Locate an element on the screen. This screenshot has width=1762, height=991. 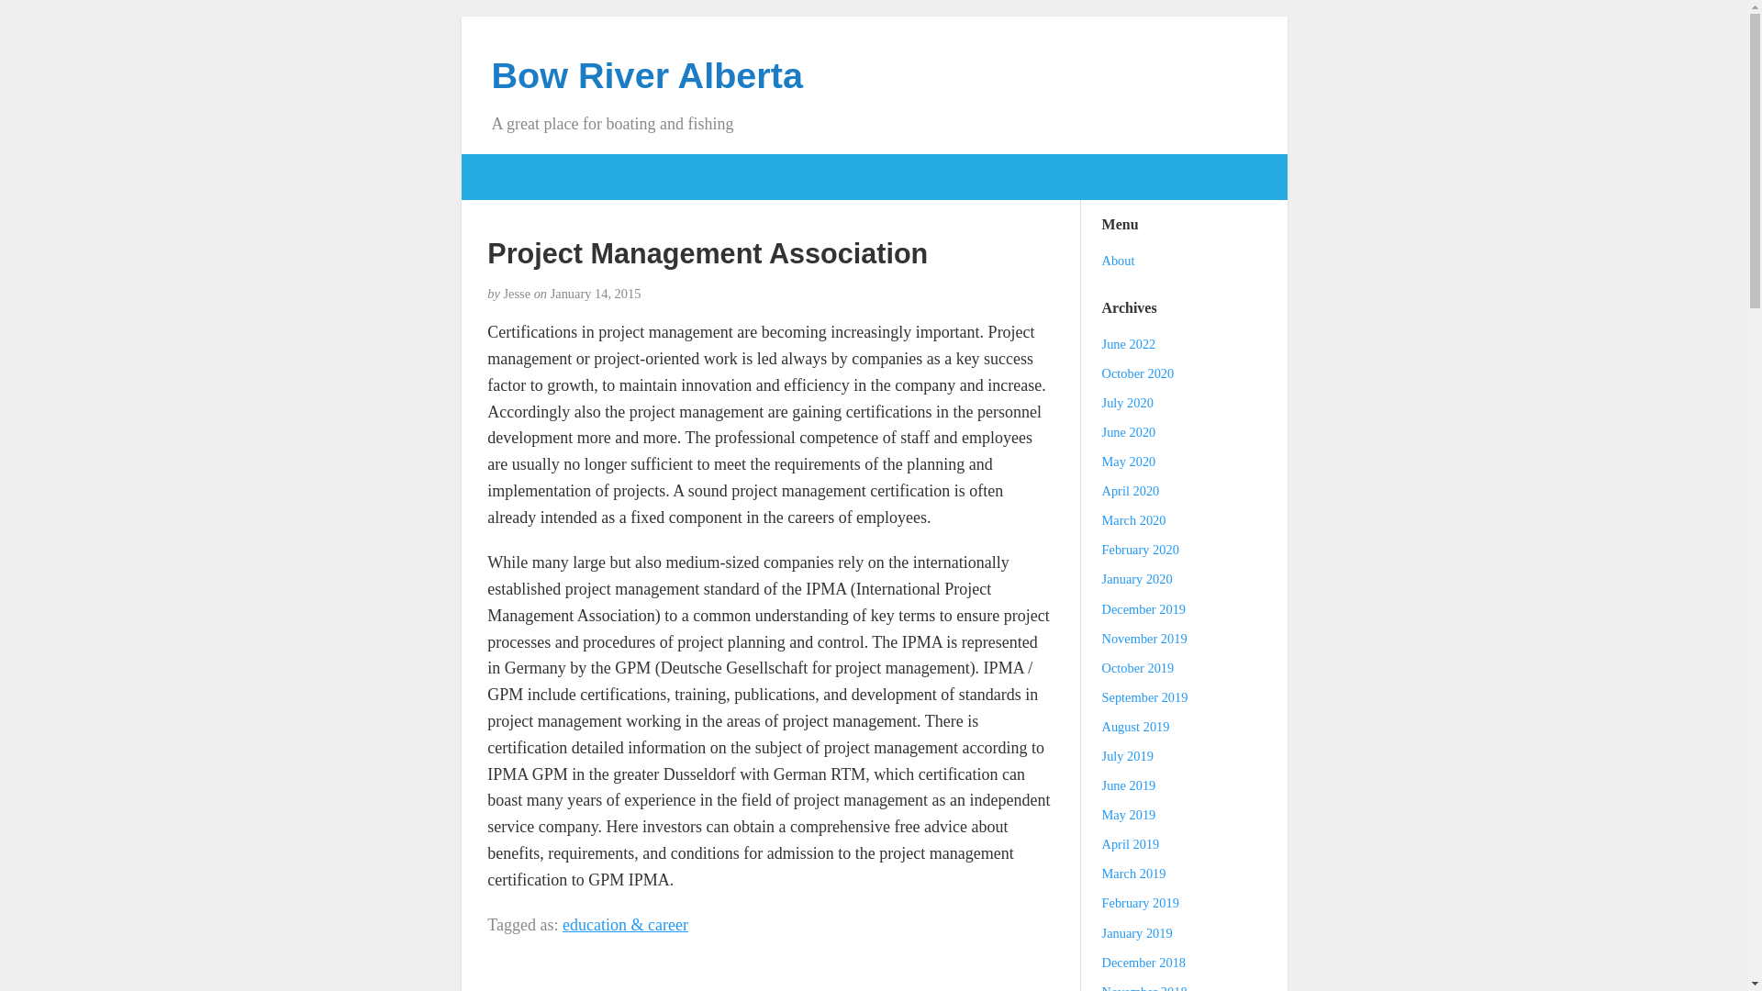
March 2020 is located at coordinates (1134, 519).